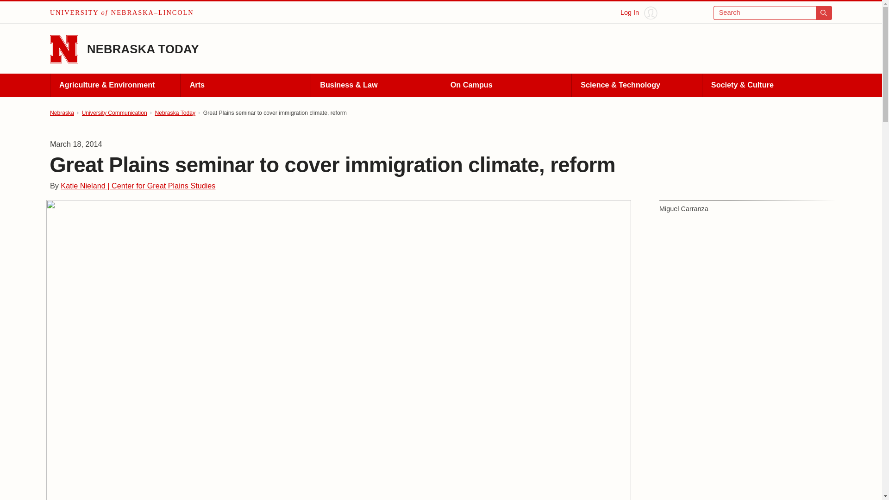  I want to click on On Campus, so click(506, 85).